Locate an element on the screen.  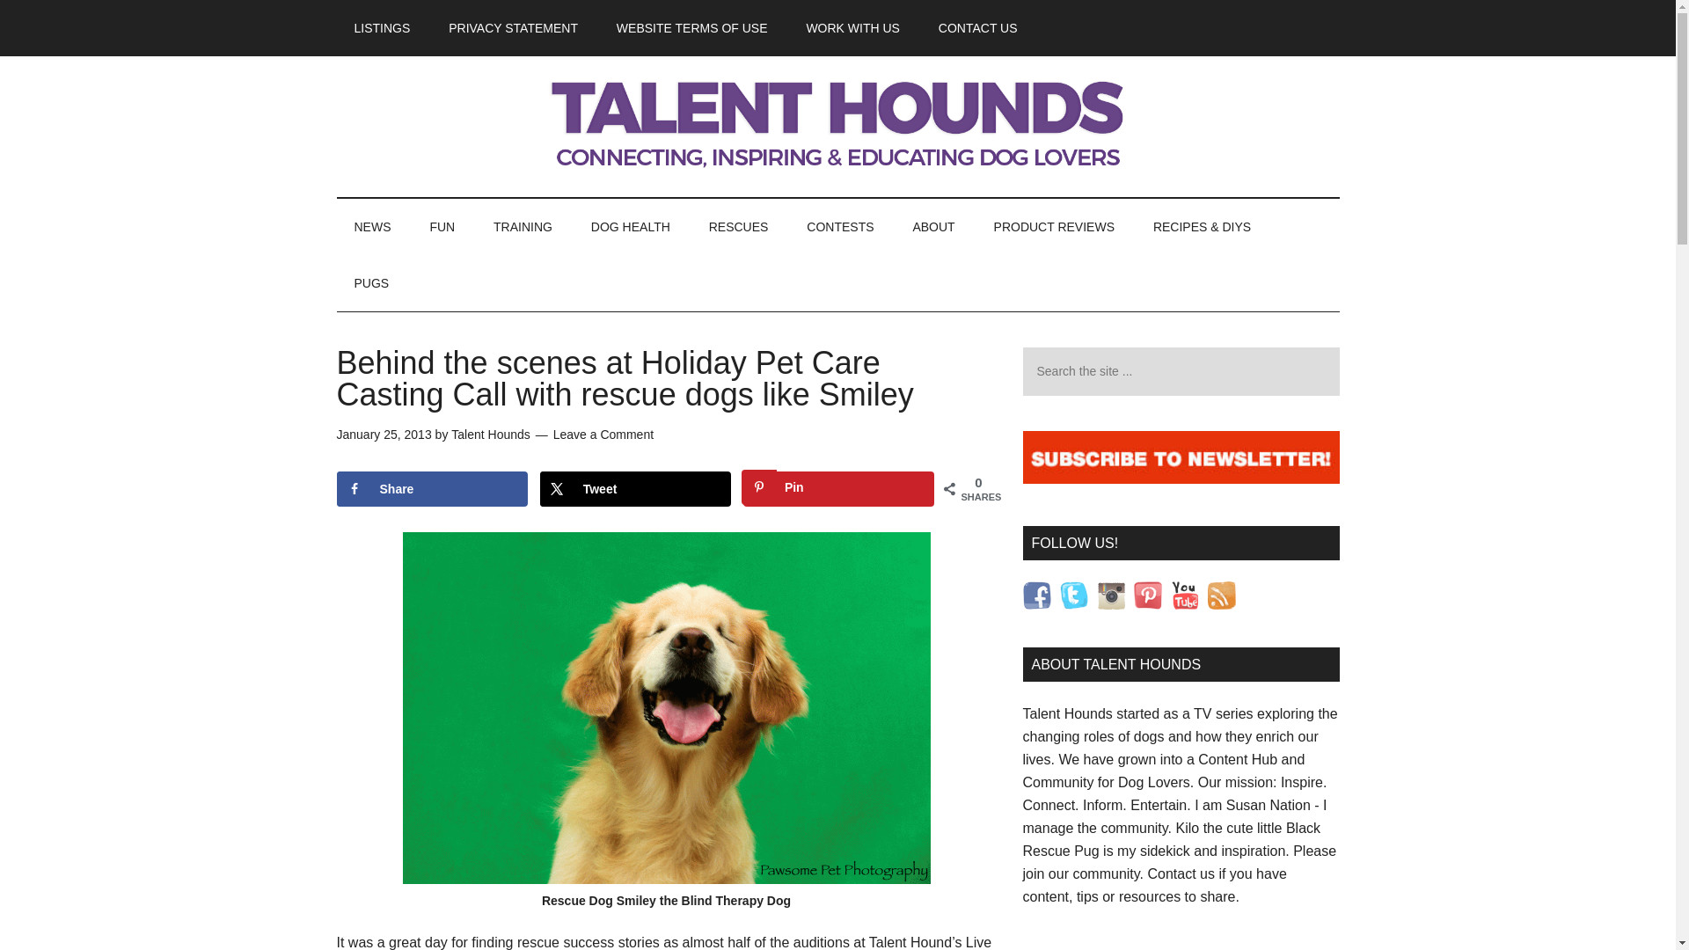
CONTACT US is located at coordinates (977, 28).